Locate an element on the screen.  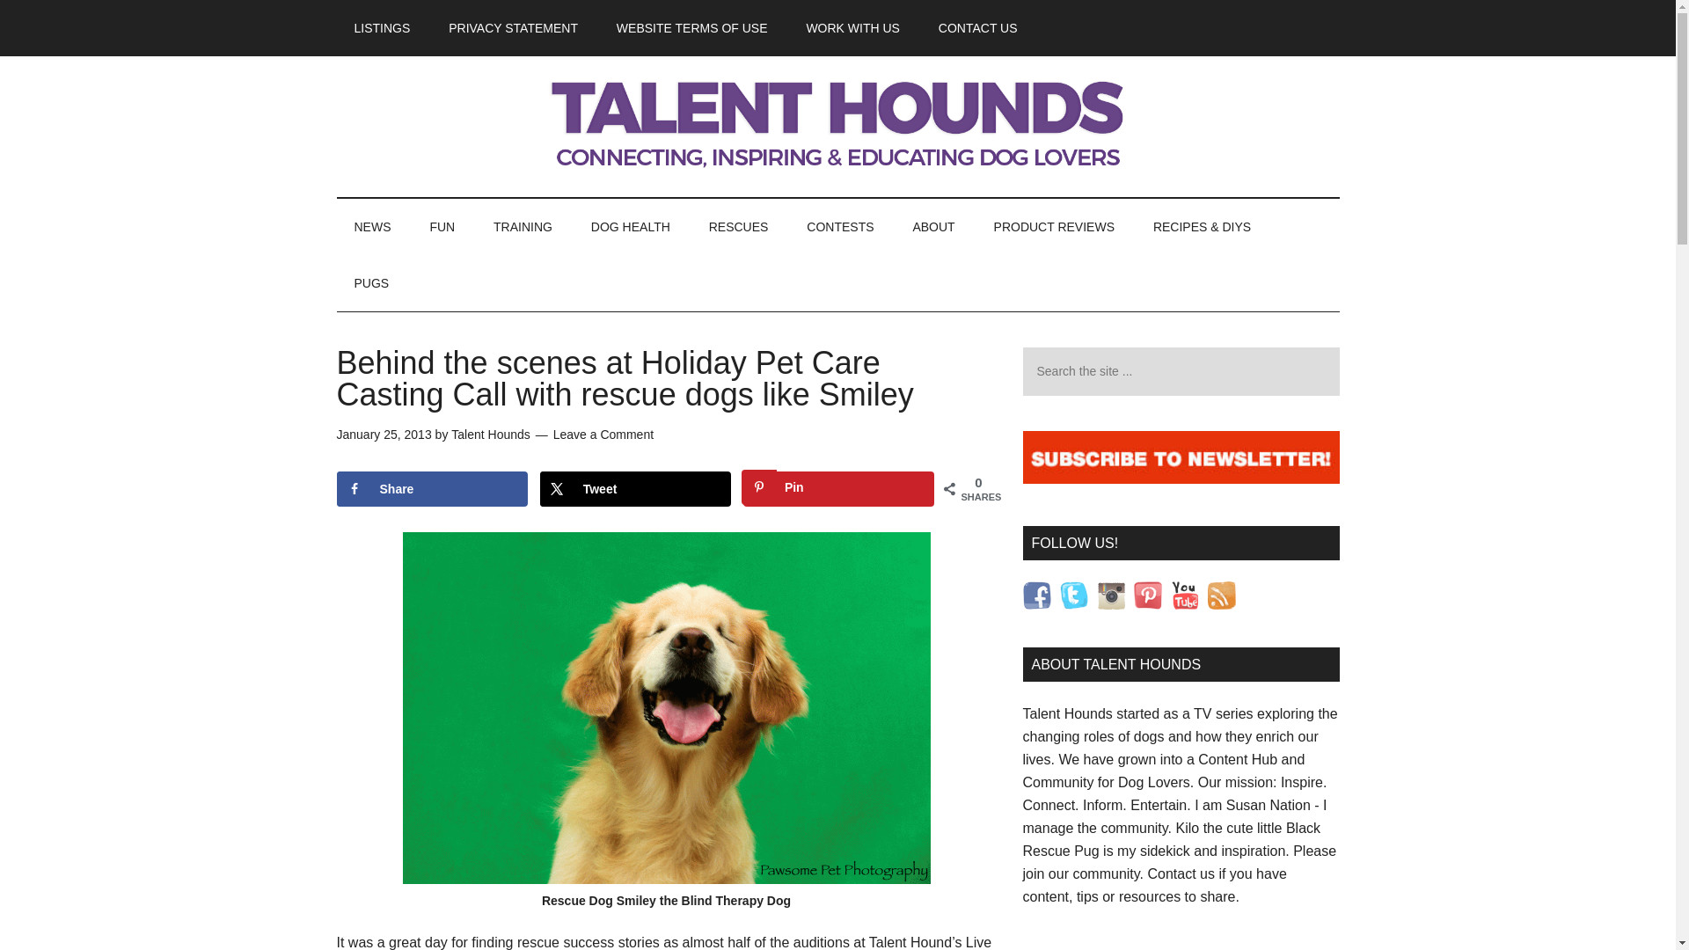
CONTACT US is located at coordinates (977, 28).